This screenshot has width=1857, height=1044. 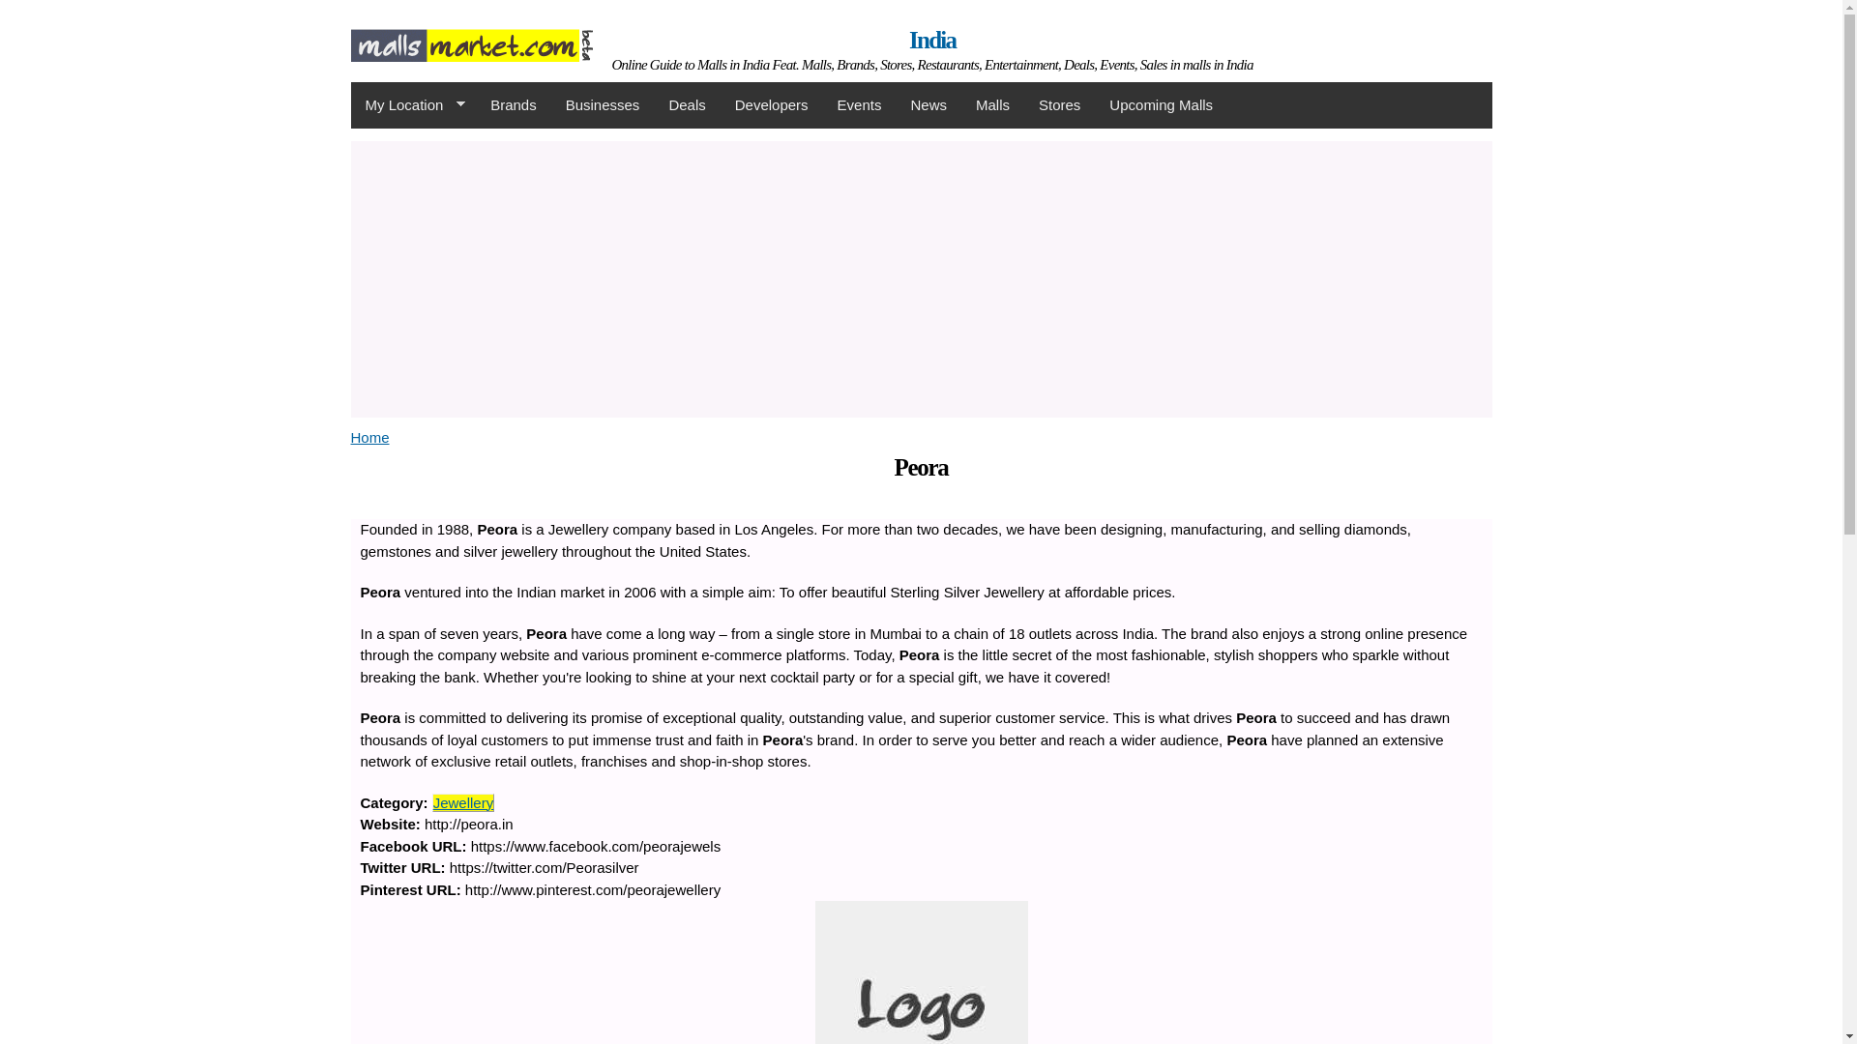 What do you see at coordinates (928, 104) in the screenshot?
I see `News` at bounding box center [928, 104].